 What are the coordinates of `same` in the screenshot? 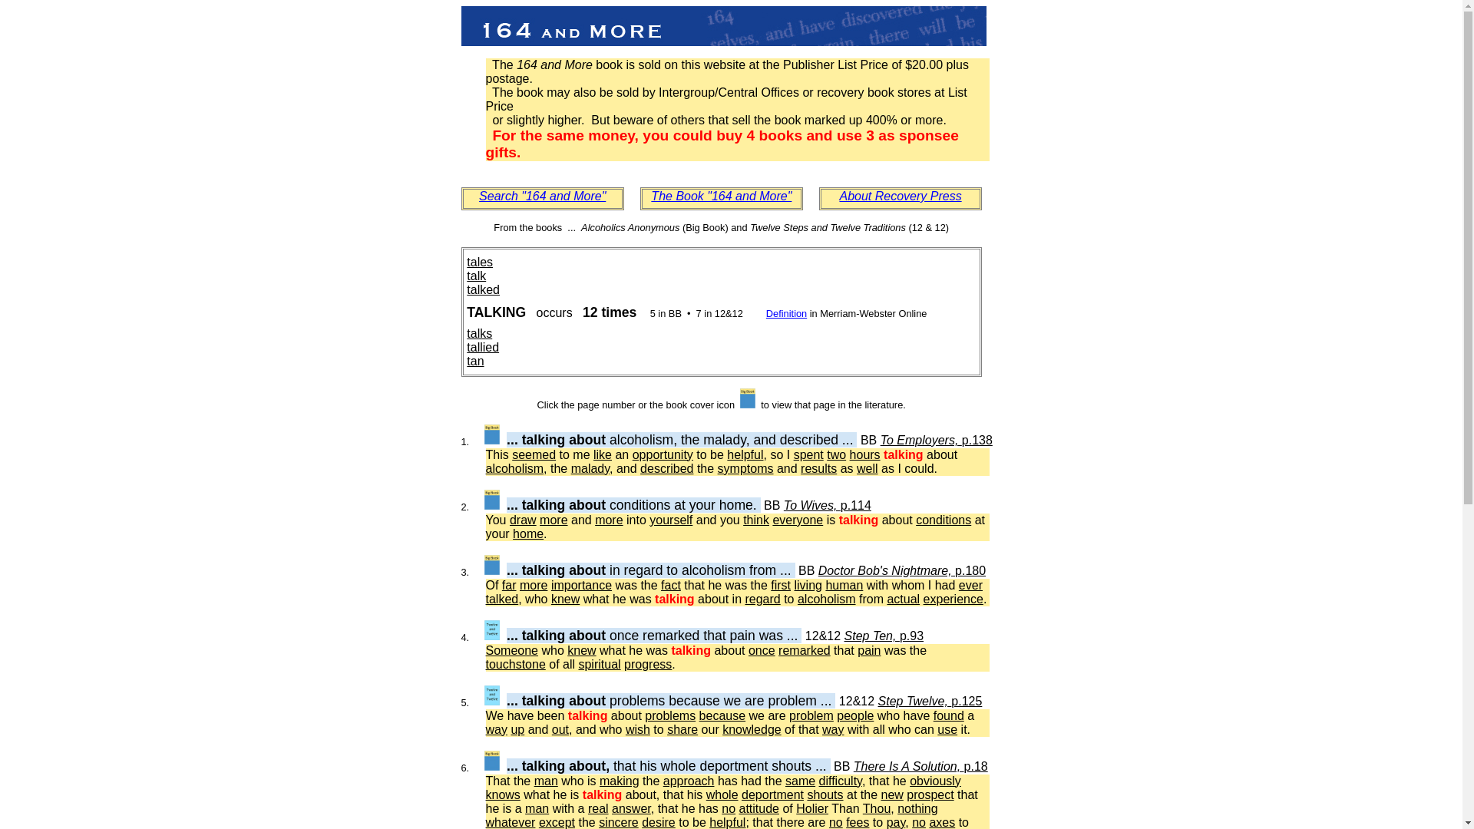 It's located at (800, 781).